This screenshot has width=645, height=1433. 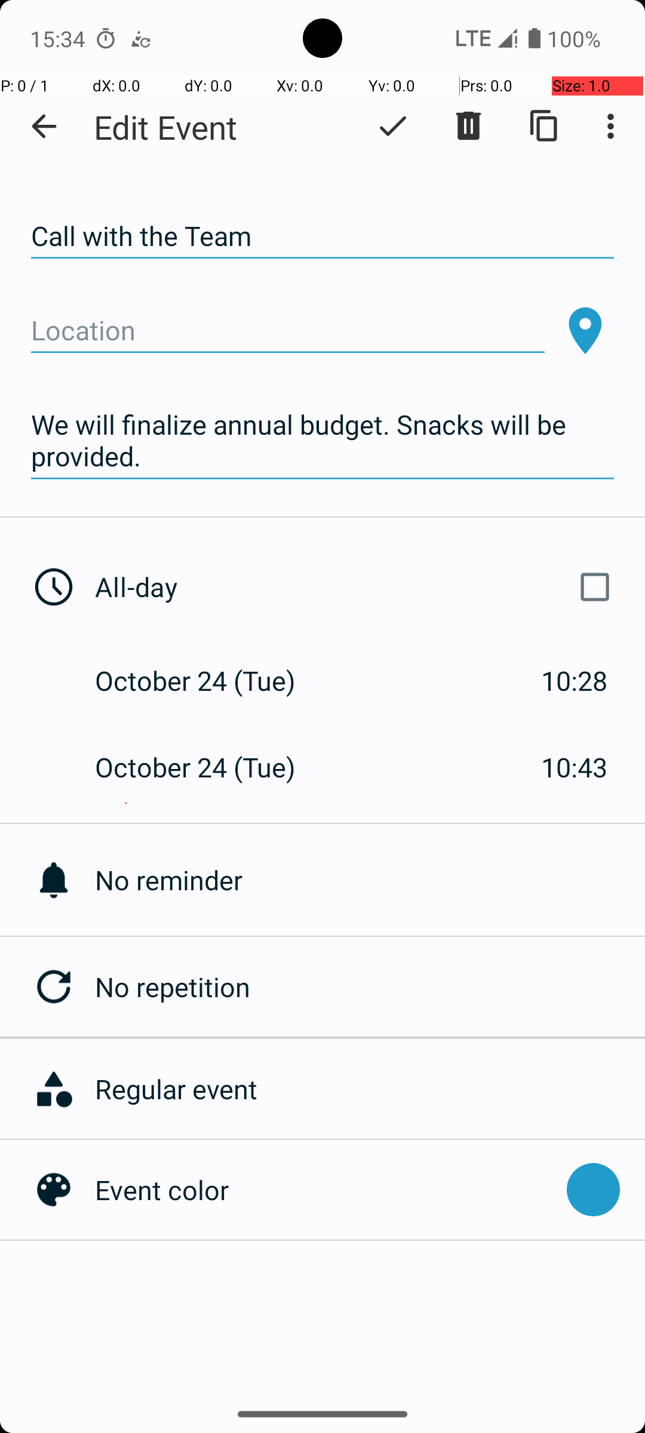 I want to click on 10:28, so click(x=575, y=681).